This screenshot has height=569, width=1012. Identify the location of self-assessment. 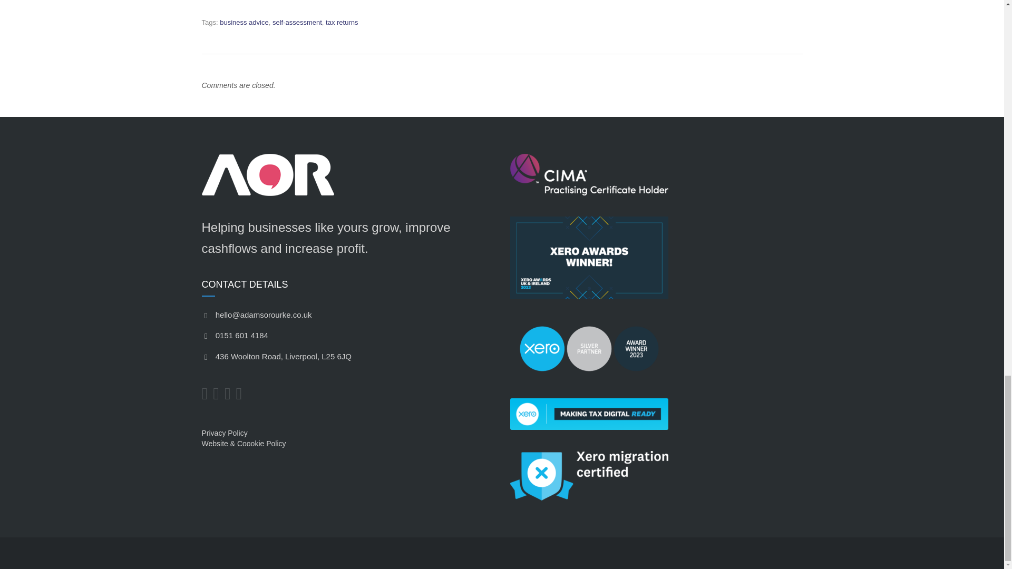
(297, 22).